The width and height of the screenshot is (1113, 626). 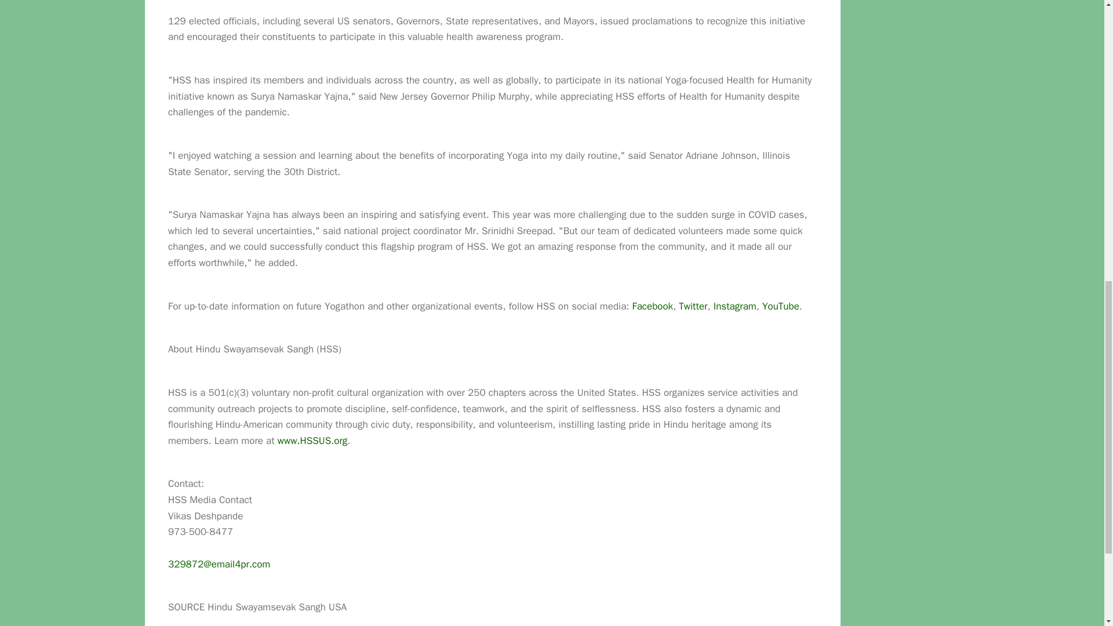 I want to click on Twitter, so click(x=693, y=306).